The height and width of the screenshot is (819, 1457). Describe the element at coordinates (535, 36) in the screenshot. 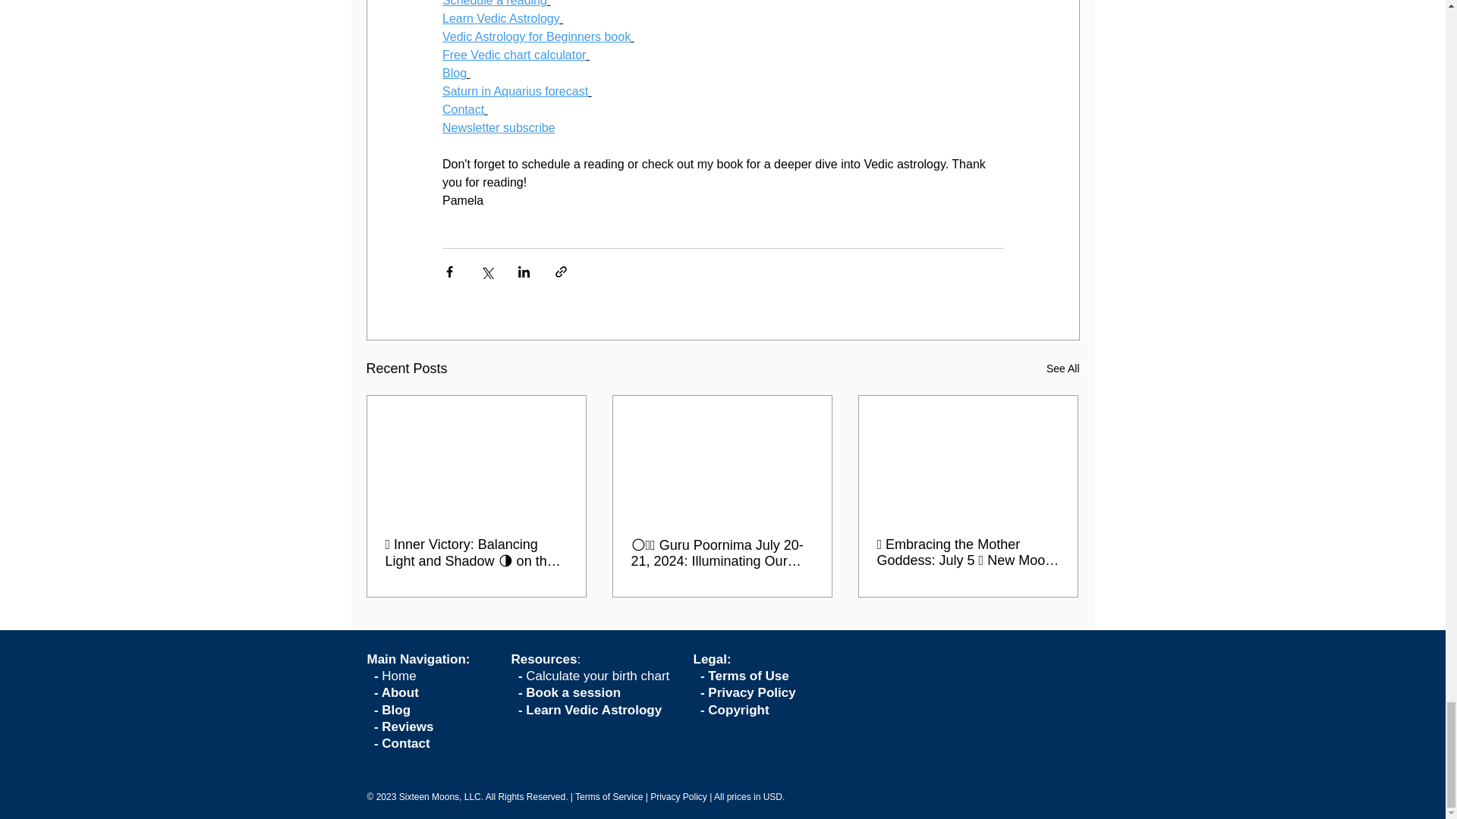

I see `Vedic Astrology for Beginners book` at that location.